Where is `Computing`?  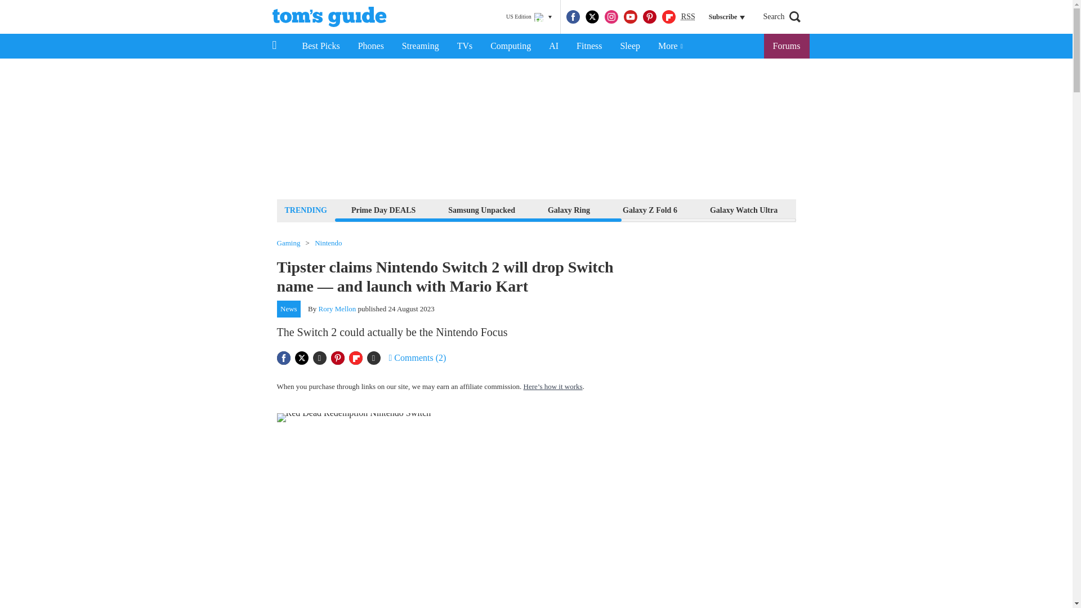
Computing is located at coordinates (510, 46).